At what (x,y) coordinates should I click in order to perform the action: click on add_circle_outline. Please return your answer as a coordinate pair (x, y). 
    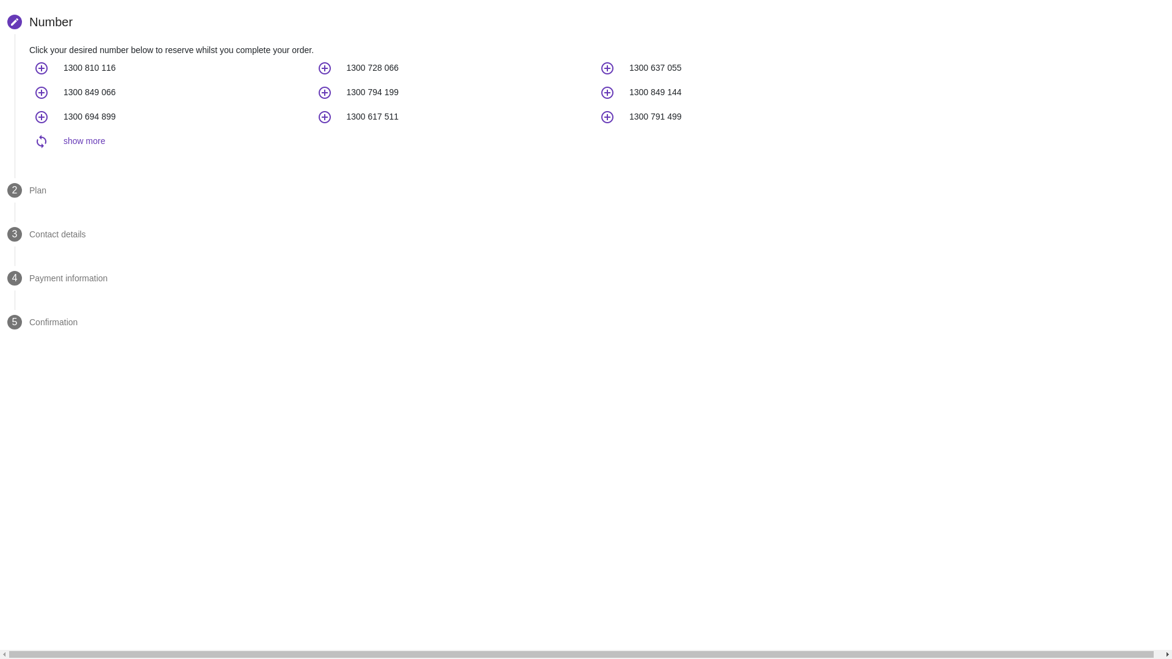
    Looking at the image, I should click on (607, 93).